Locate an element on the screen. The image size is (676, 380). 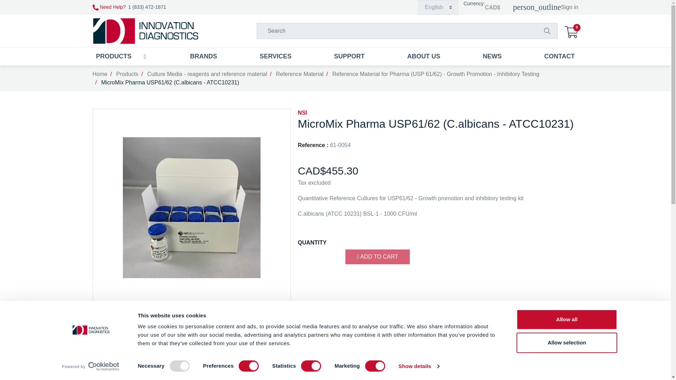
Log in to your customer account is located at coordinates (546, 7).